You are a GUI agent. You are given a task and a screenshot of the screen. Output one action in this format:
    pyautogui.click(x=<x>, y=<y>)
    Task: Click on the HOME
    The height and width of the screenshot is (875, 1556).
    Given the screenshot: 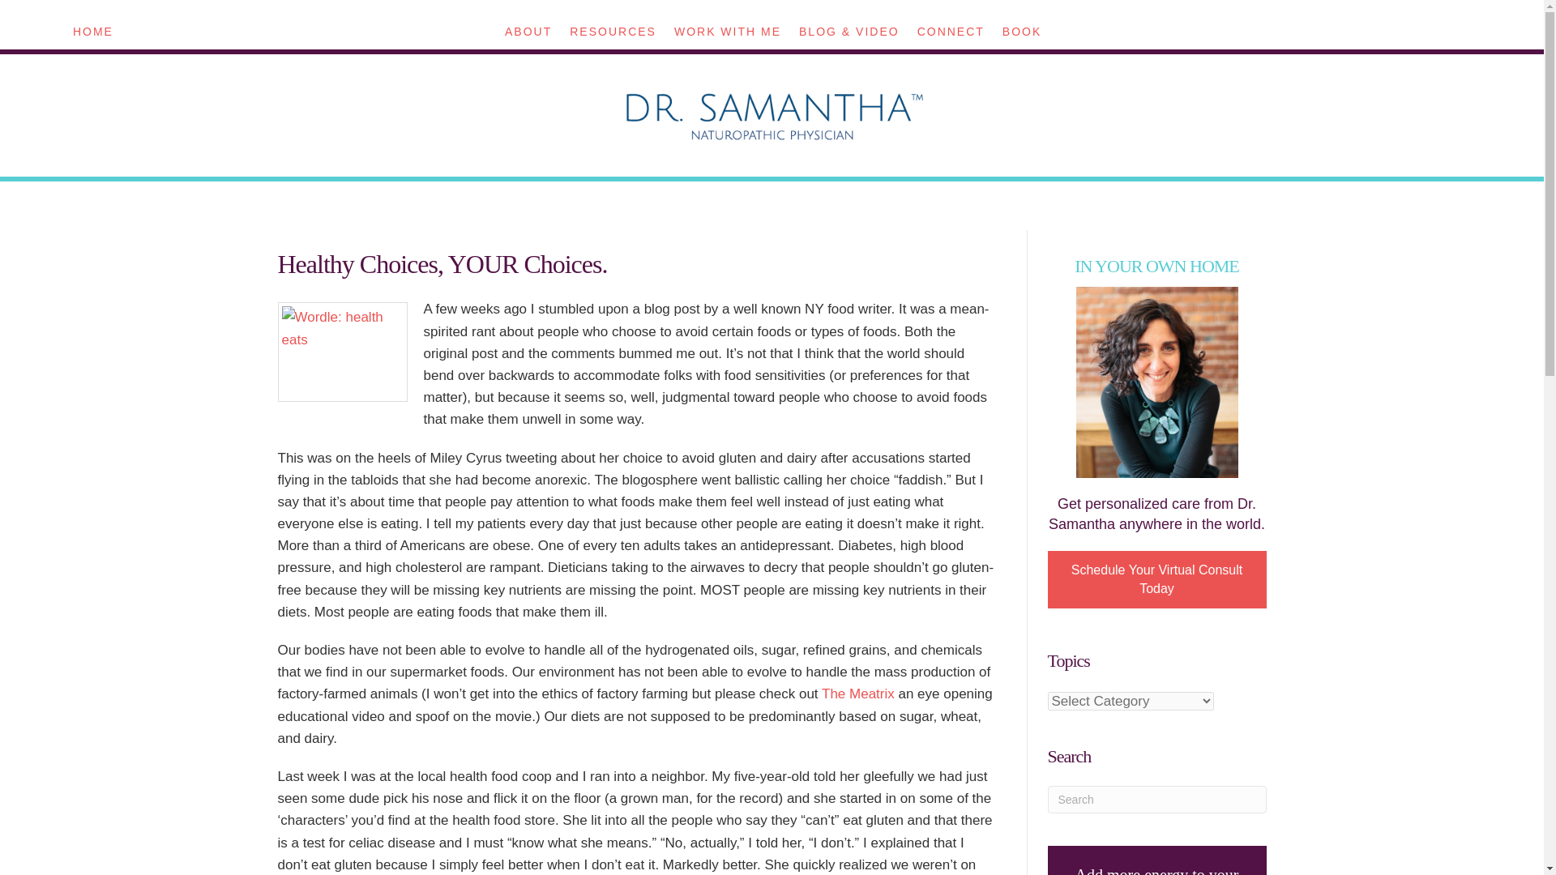 What is the action you would take?
    pyautogui.click(x=92, y=31)
    